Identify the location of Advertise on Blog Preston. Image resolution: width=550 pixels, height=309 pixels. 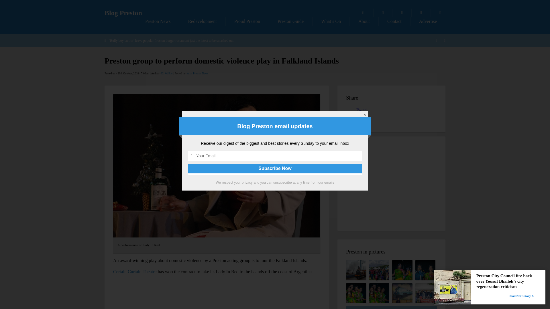
(428, 21).